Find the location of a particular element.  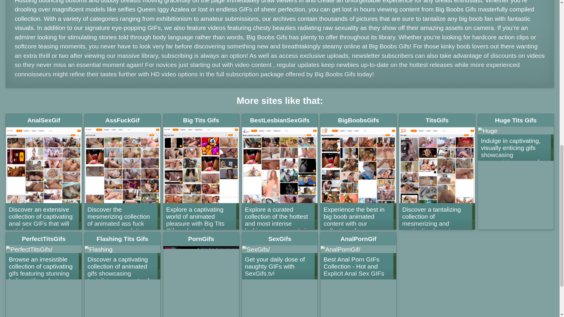

AssFuckGif is located at coordinates (122, 120).